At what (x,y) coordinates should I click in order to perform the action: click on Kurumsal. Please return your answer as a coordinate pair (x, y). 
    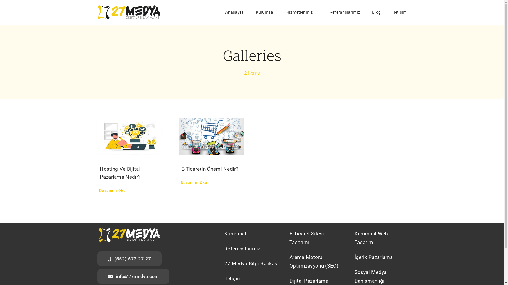
    Looking at the image, I should click on (265, 12).